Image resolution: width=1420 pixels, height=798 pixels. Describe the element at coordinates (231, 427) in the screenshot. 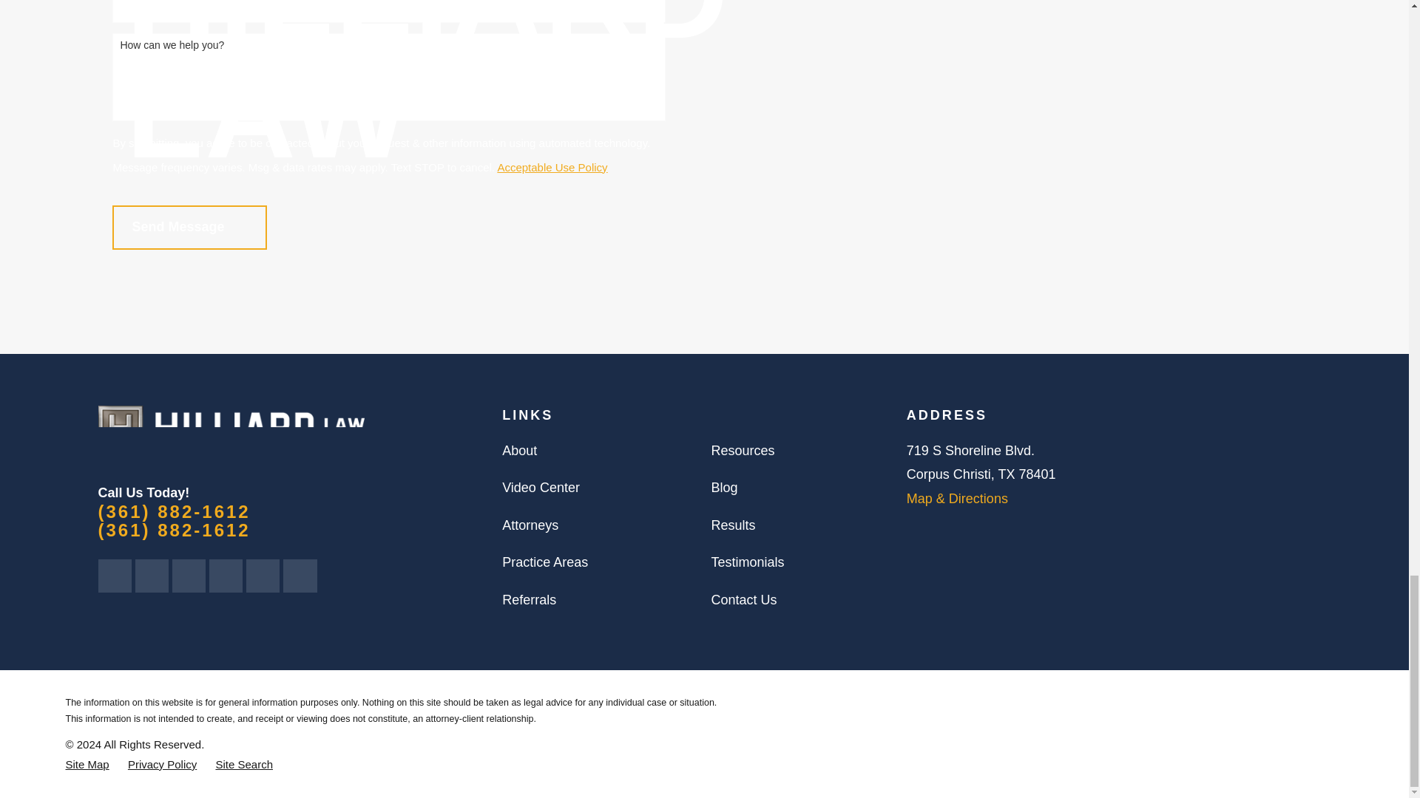

I see `Home` at that location.